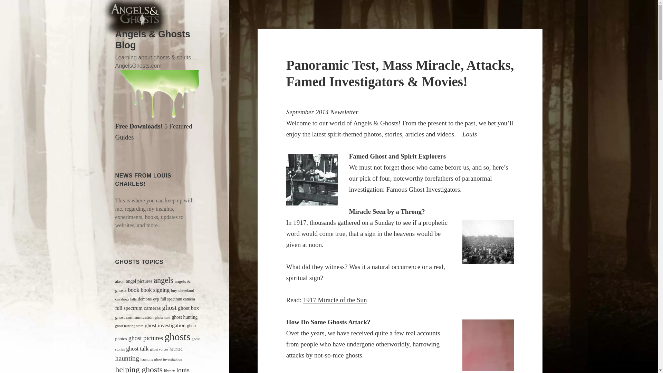 This screenshot has width=663, height=373. What do you see at coordinates (133, 290) in the screenshot?
I see `book` at bounding box center [133, 290].